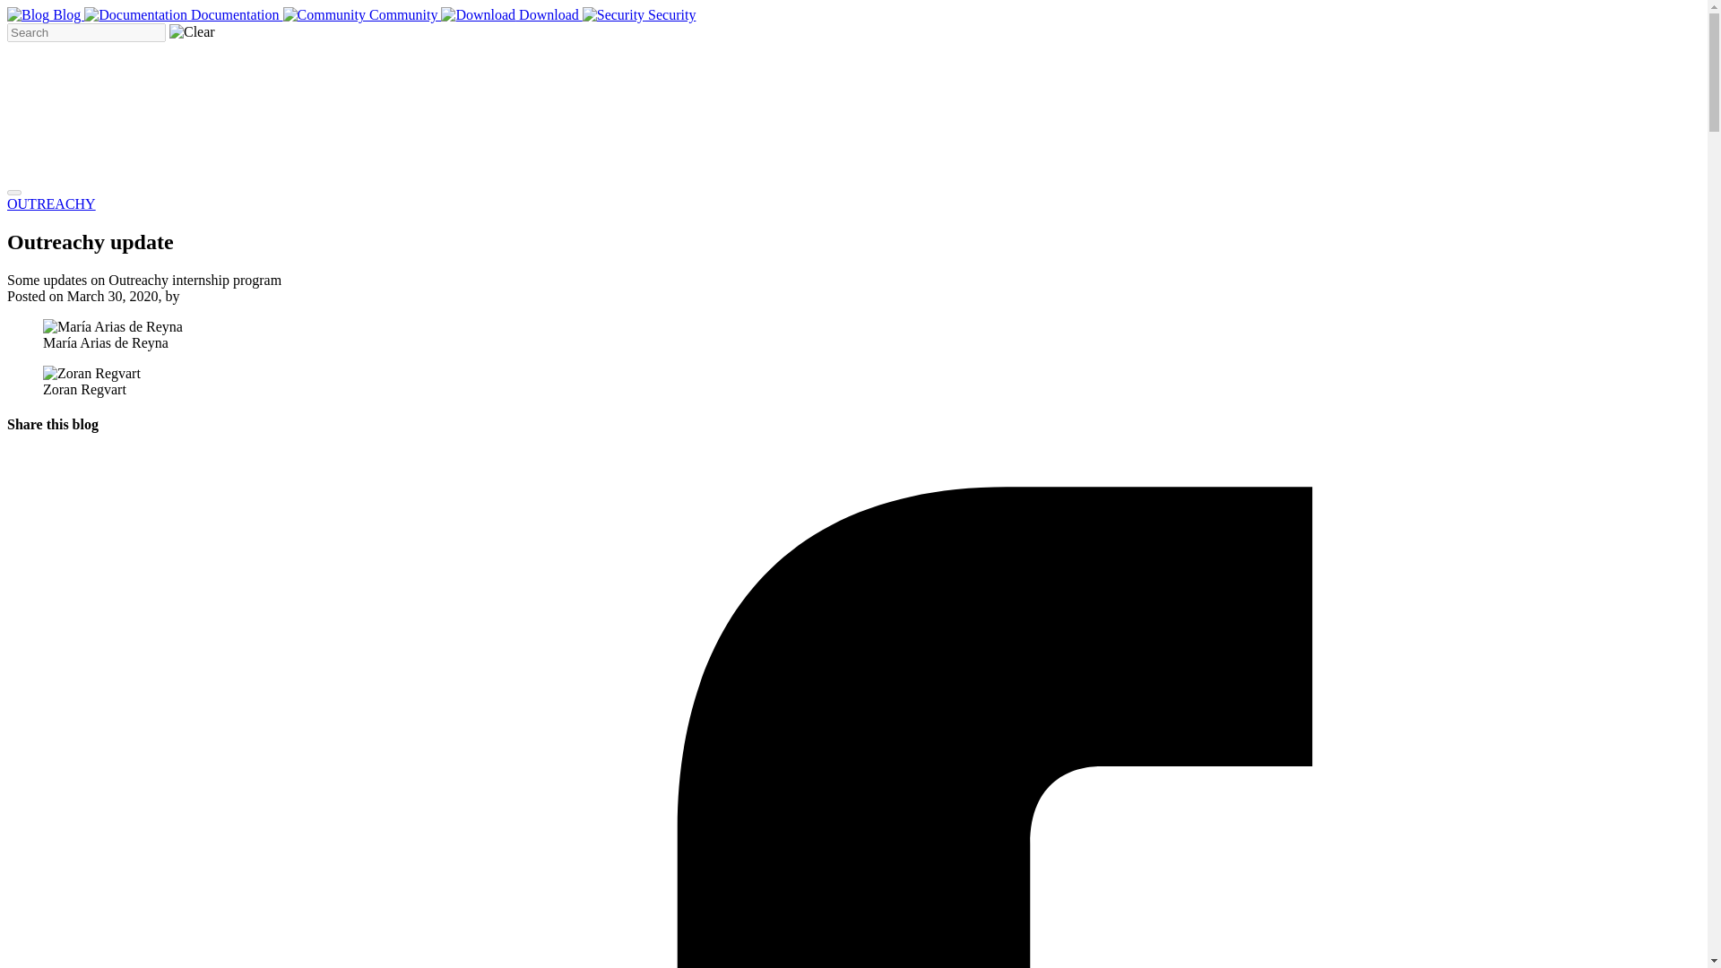 This screenshot has width=1721, height=968. I want to click on Apache Camel group on Linkedin, so click(958, 170).